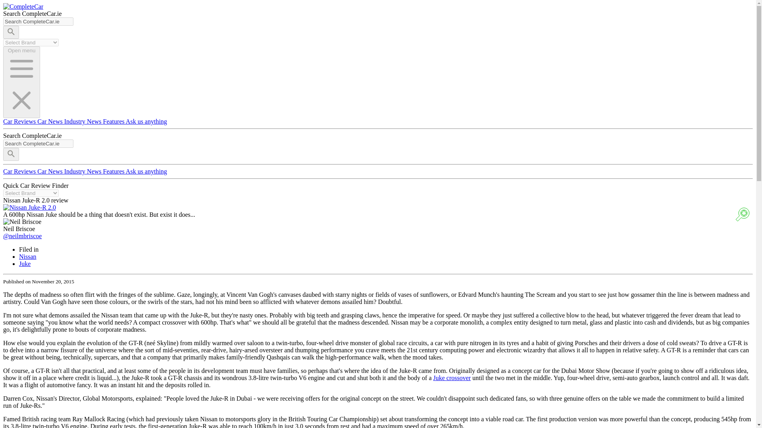 The height and width of the screenshot is (428, 762). Describe the element at coordinates (114, 171) in the screenshot. I see `Features` at that location.